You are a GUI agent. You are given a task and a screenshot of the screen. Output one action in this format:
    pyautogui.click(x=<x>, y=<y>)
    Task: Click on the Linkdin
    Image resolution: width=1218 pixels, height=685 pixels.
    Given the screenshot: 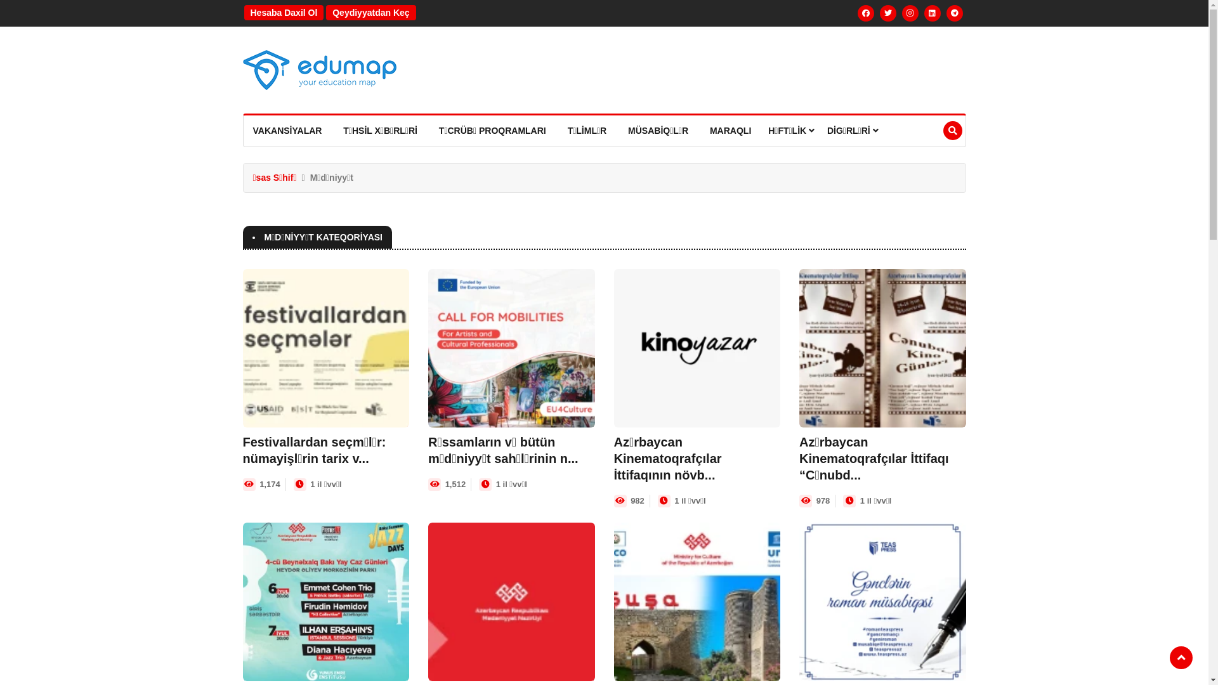 What is the action you would take?
    pyautogui.click(x=933, y=13)
    